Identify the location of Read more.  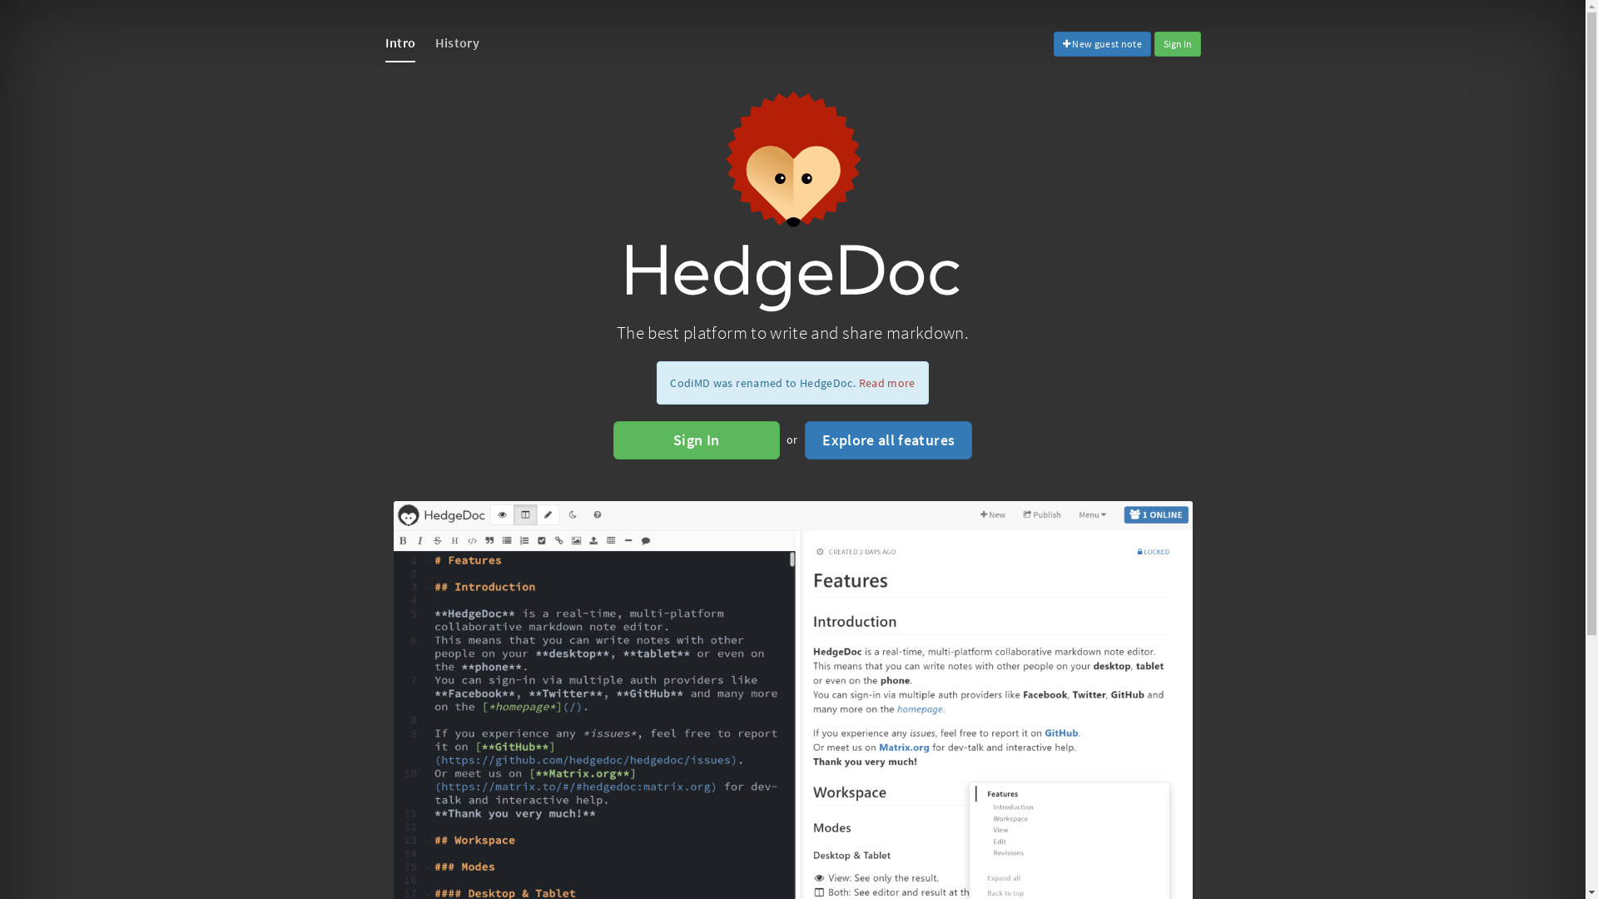
(887, 383).